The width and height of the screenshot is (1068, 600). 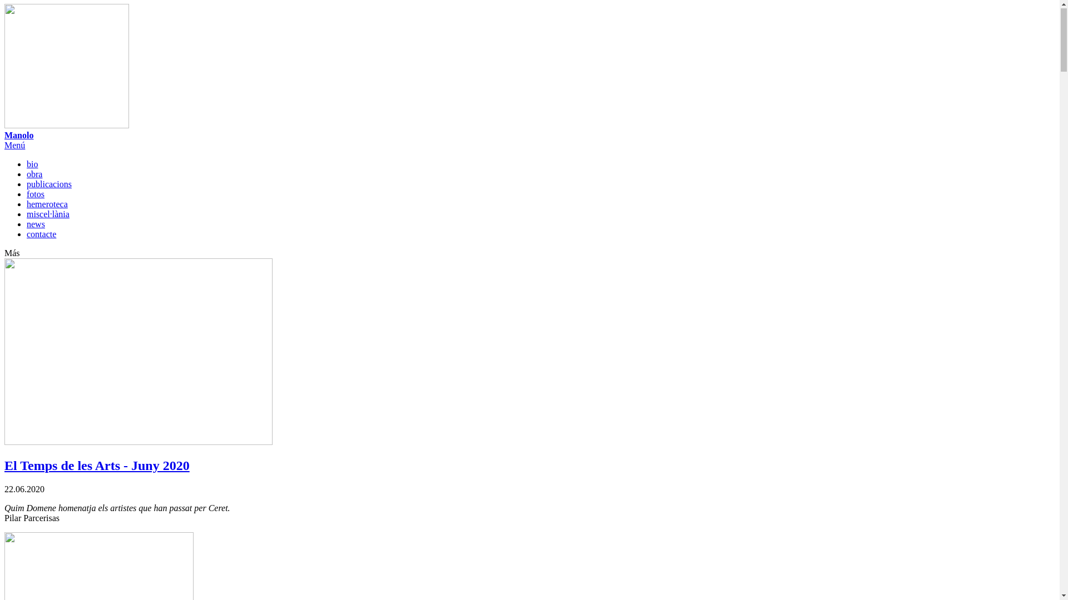 What do you see at coordinates (47, 204) in the screenshot?
I see `hemeroteca` at bounding box center [47, 204].